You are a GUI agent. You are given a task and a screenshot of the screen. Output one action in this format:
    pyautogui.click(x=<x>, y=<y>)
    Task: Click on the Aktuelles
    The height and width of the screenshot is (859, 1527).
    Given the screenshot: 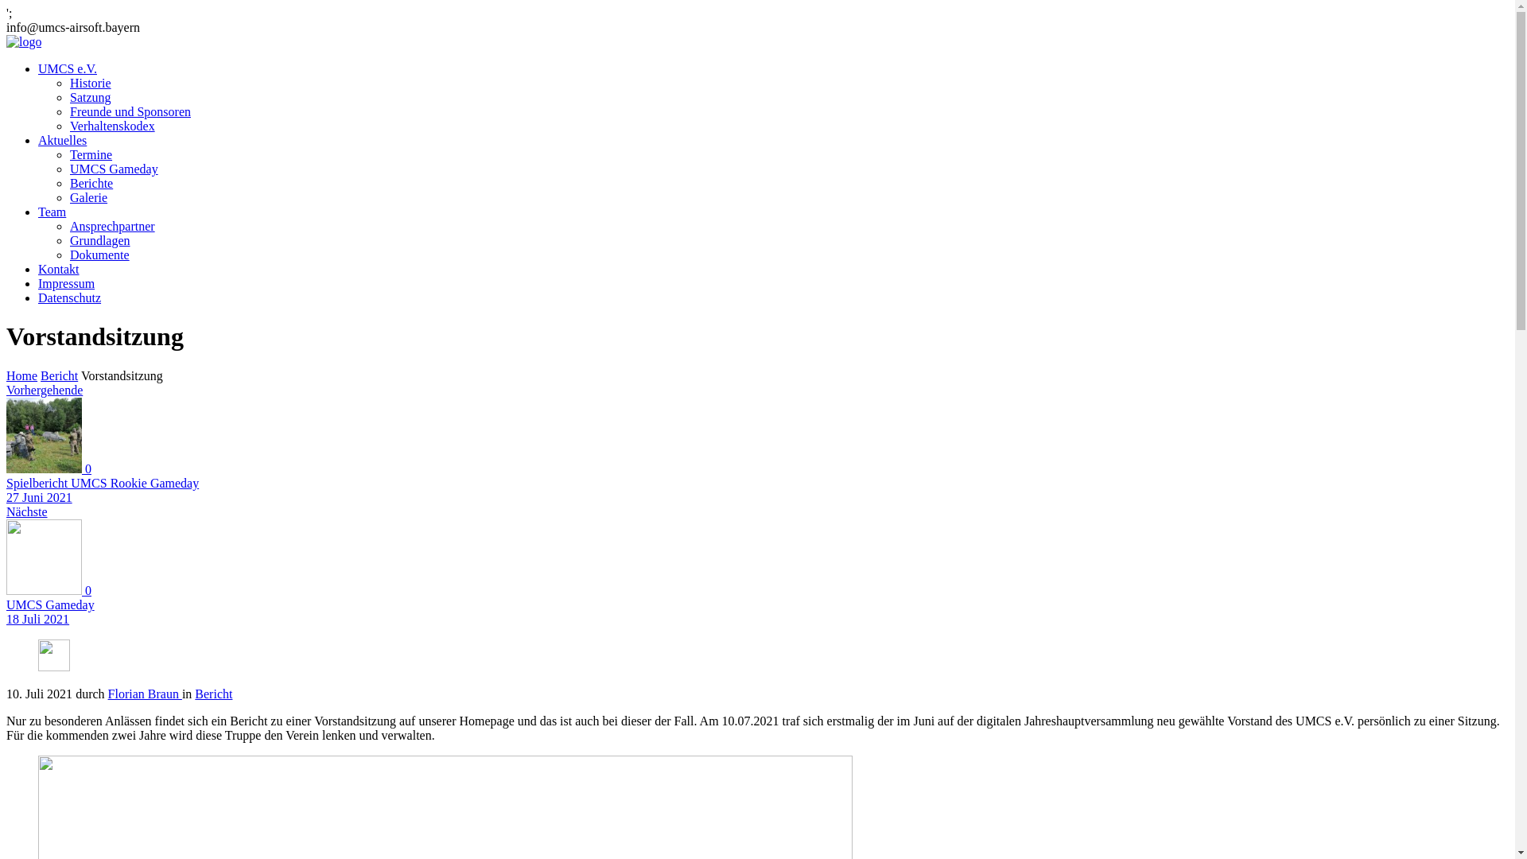 What is the action you would take?
    pyautogui.click(x=62, y=140)
    